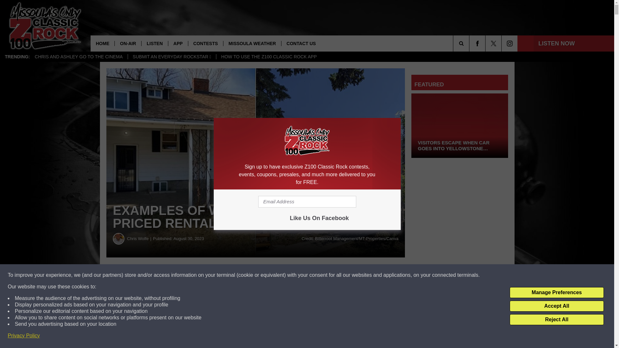 The image size is (619, 348). Describe the element at coordinates (24, 336) in the screenshot. I see `Privacy Policy` at that location.